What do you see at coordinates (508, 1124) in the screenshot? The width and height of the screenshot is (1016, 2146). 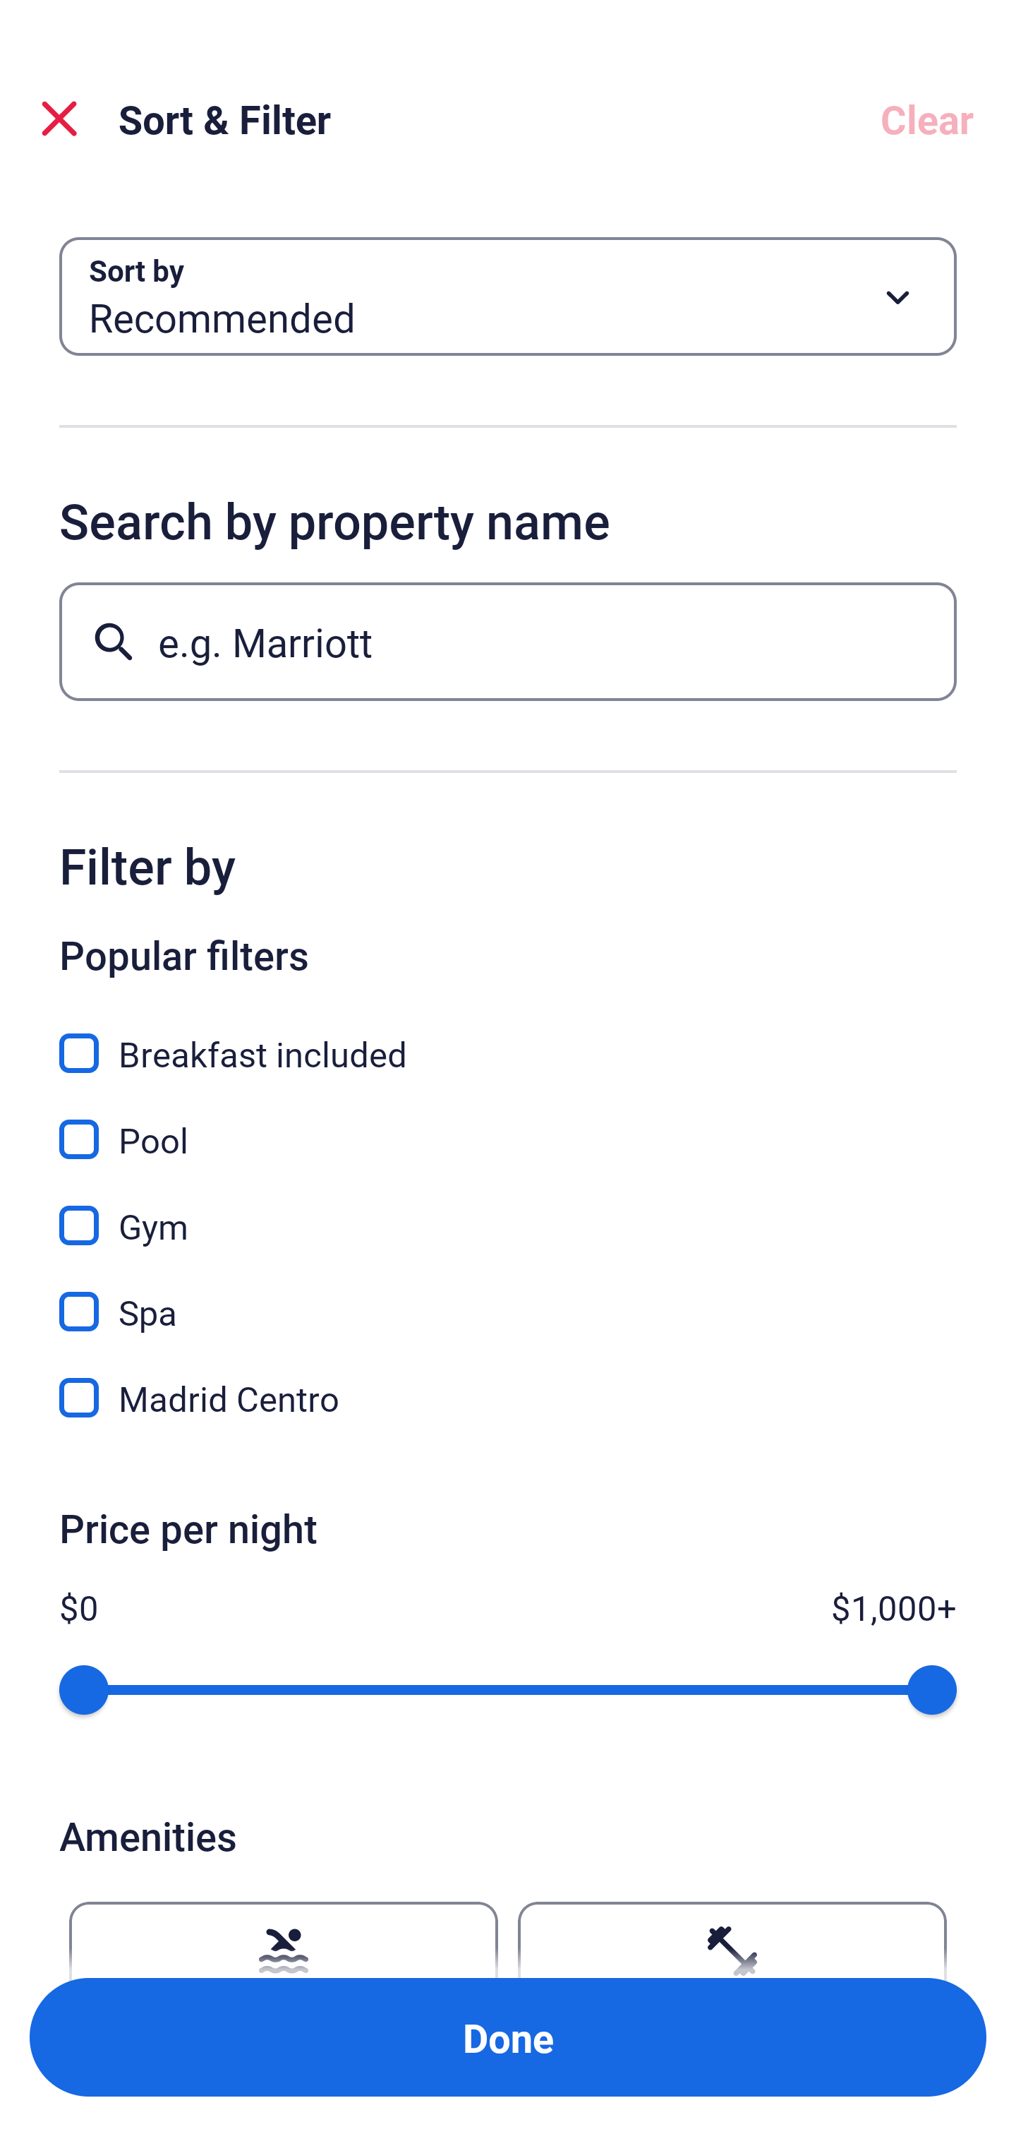 I see `Pool, Pool` at bounding box center [508, 1124].